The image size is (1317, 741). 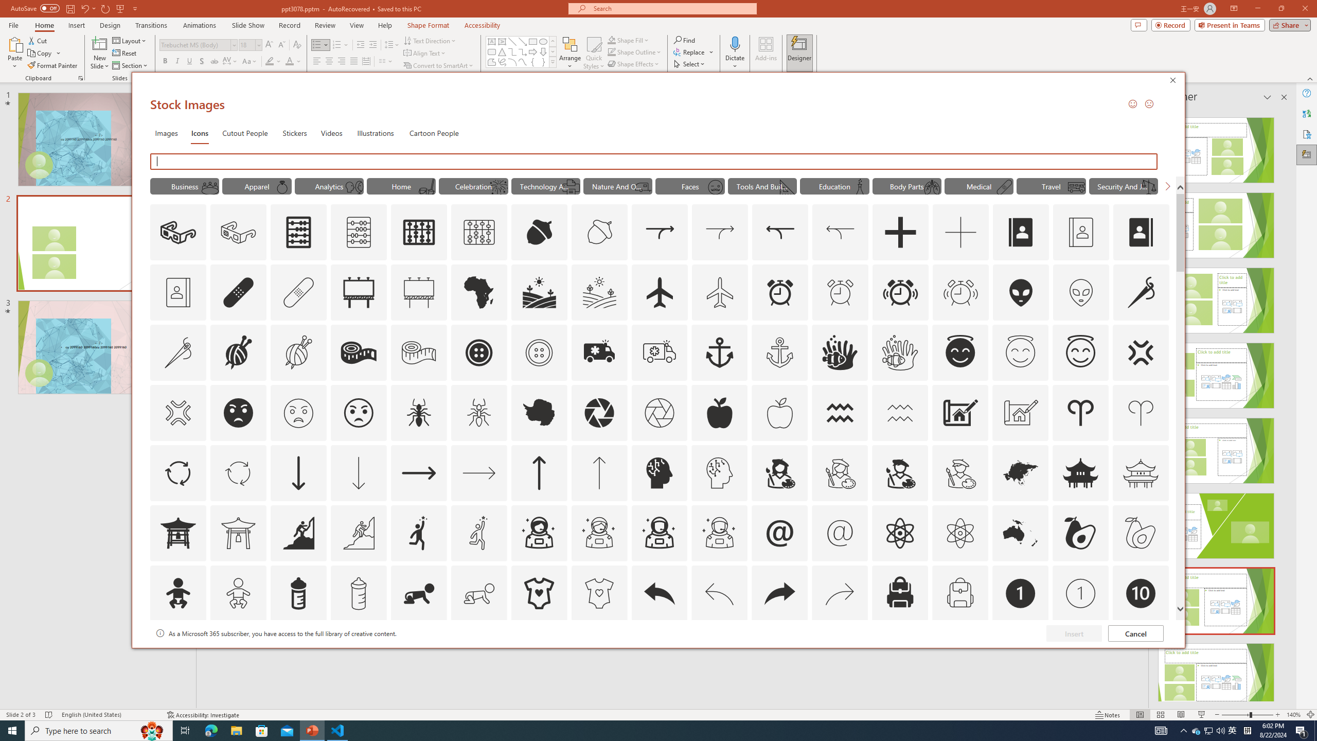 I want to click on AutomationID: Icons_Badge7, so click(x=840, y=654).